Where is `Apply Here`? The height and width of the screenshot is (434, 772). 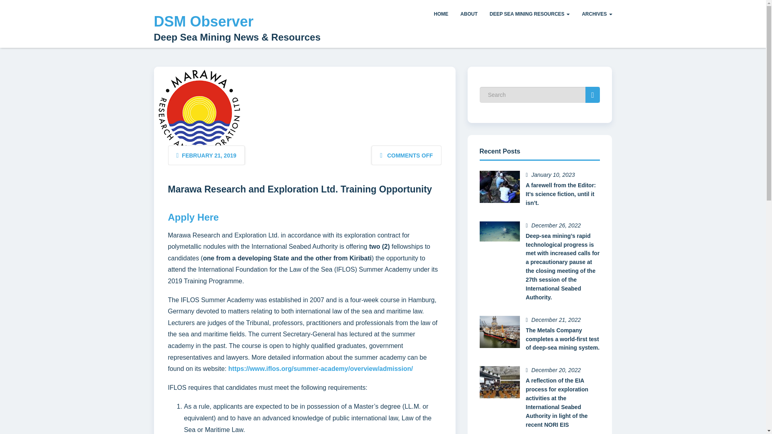 Apply Here is located at coordinates (194, 217).